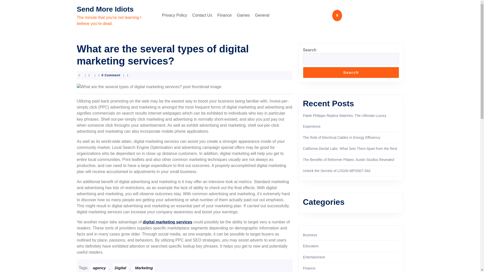 The height and width of the screenshot is (272, 484). What do you see at coordinates (348, 160) in the screenshot?
I see `The Benefits of Reformer Pilates: Austin Studios Revealed` at bounding box center [348, 160].